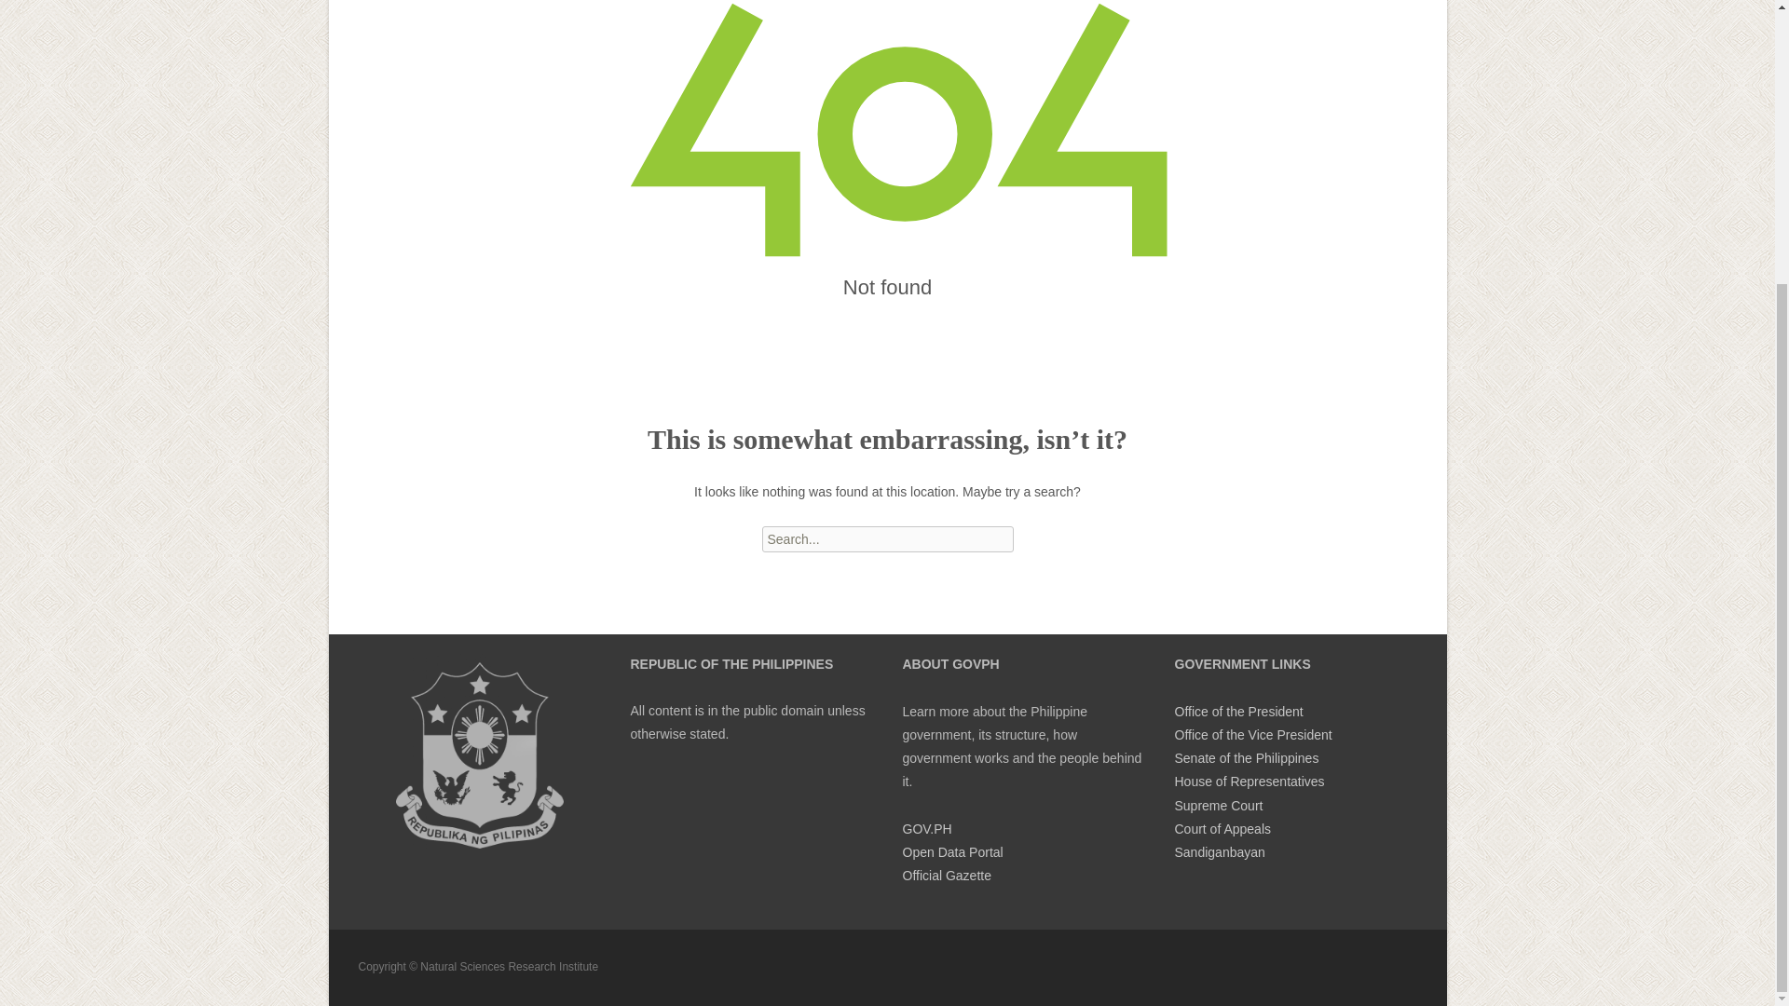 The height and width of the screenshot is (1006, 1789). What do you see at coordinates (1252, 734) in the screenshot?
I see `Office of the Vice President` at bounding box center [1252, 734].